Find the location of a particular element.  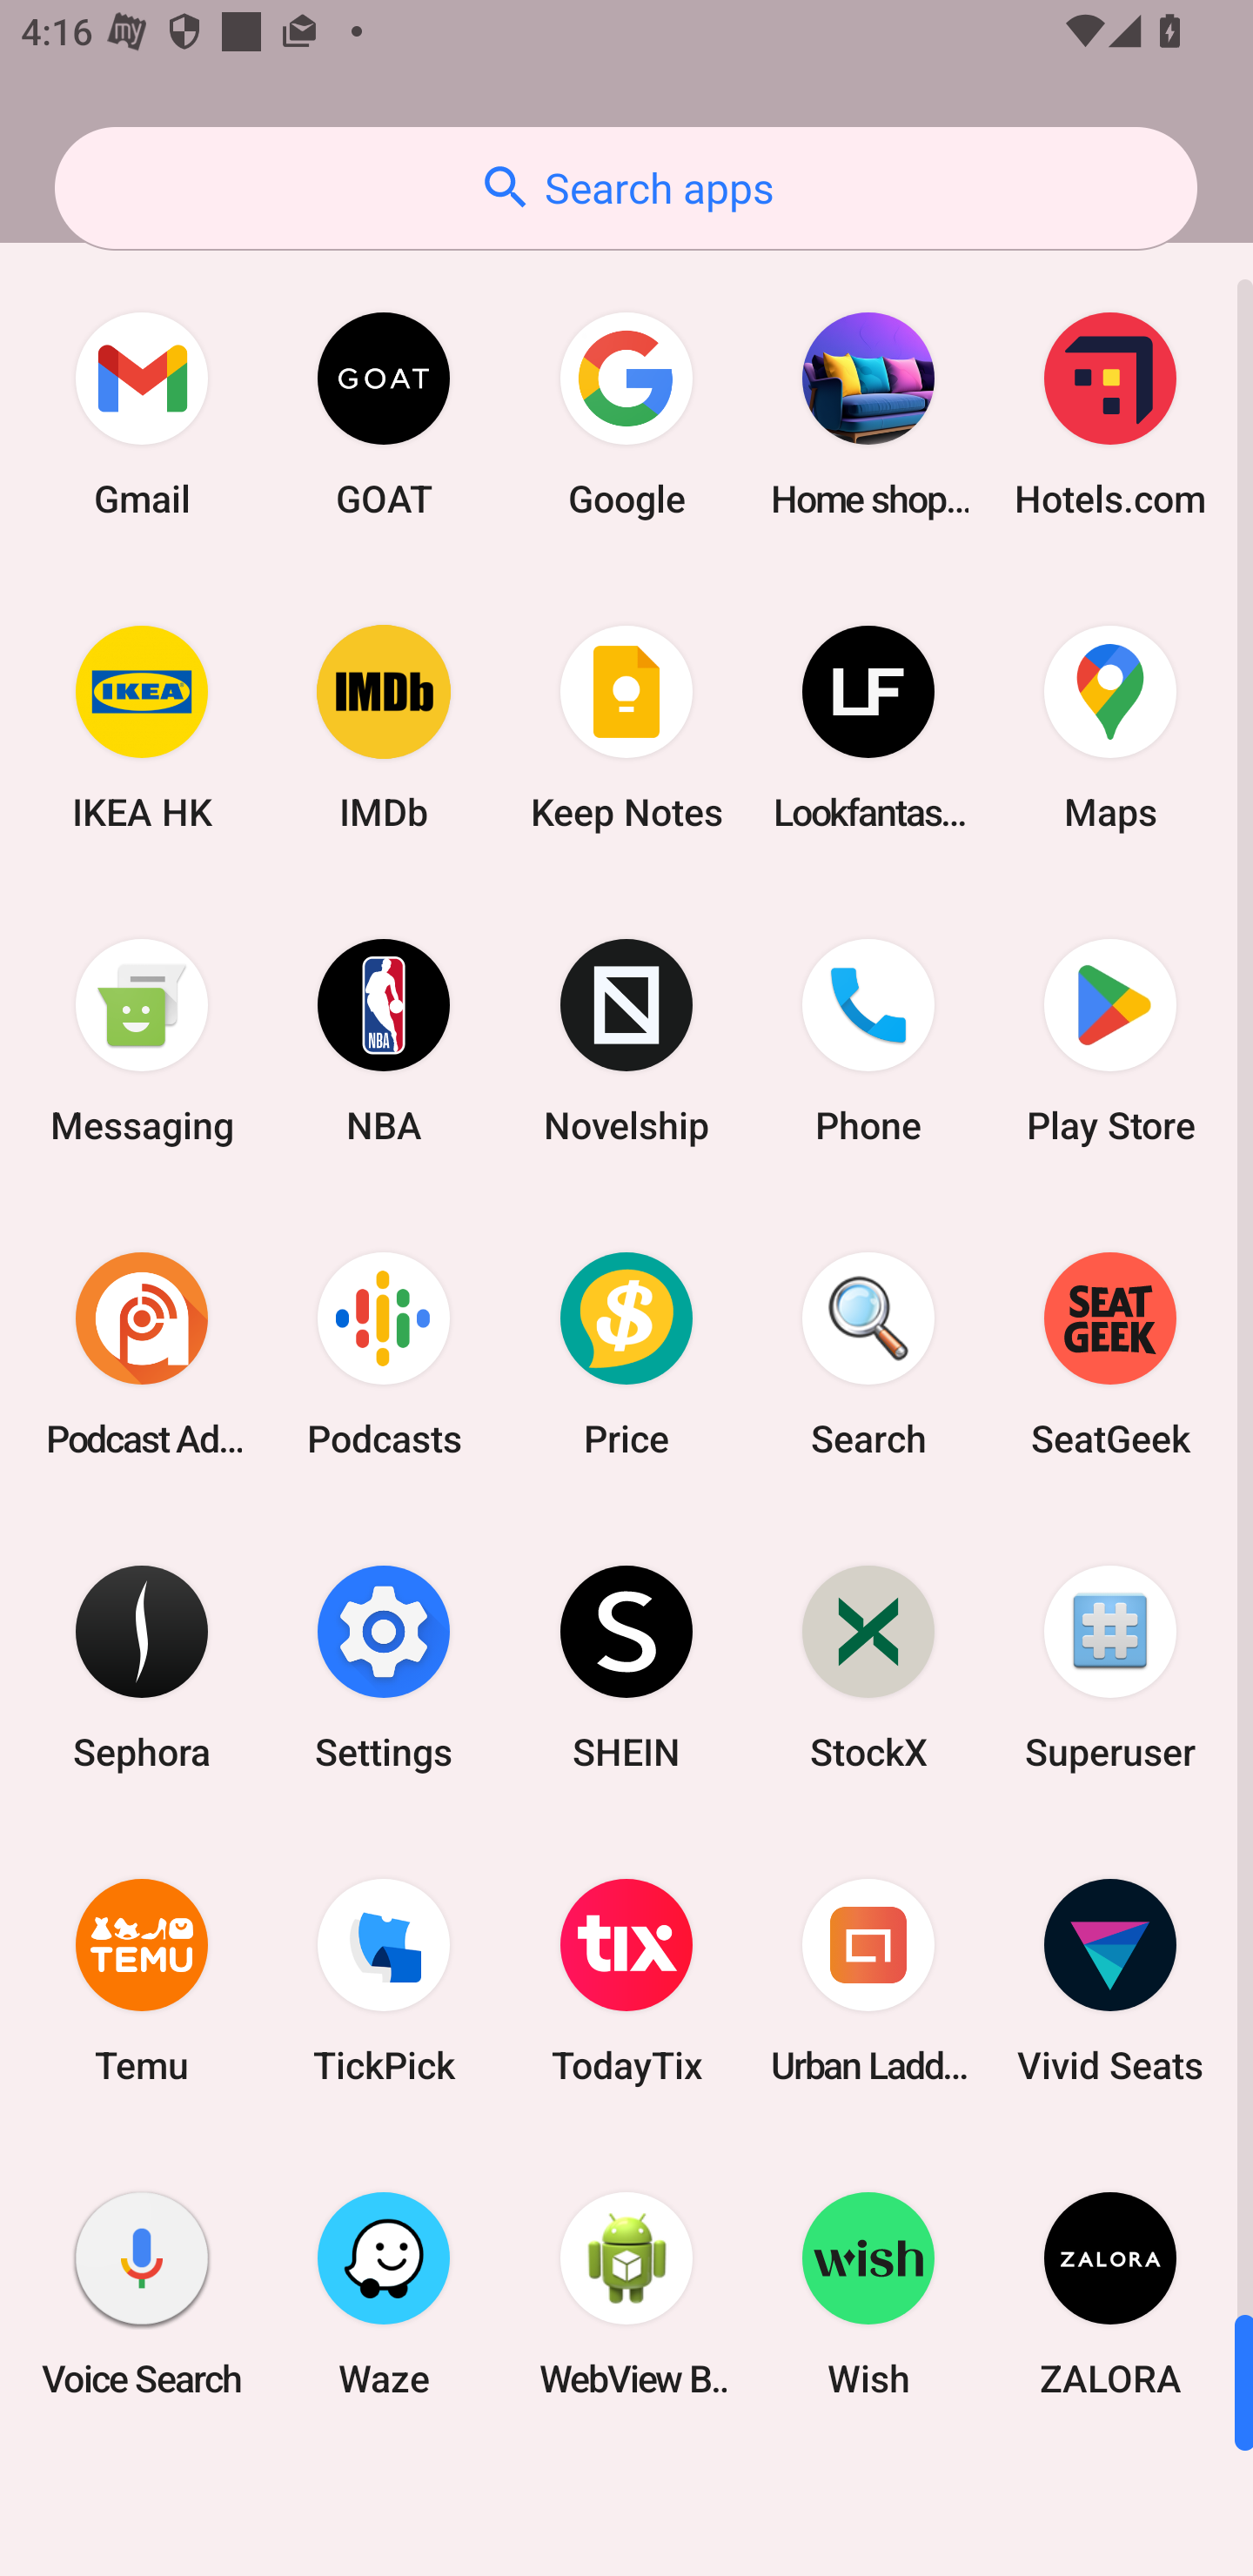

Home shopping is located at coordinates (868, 414).